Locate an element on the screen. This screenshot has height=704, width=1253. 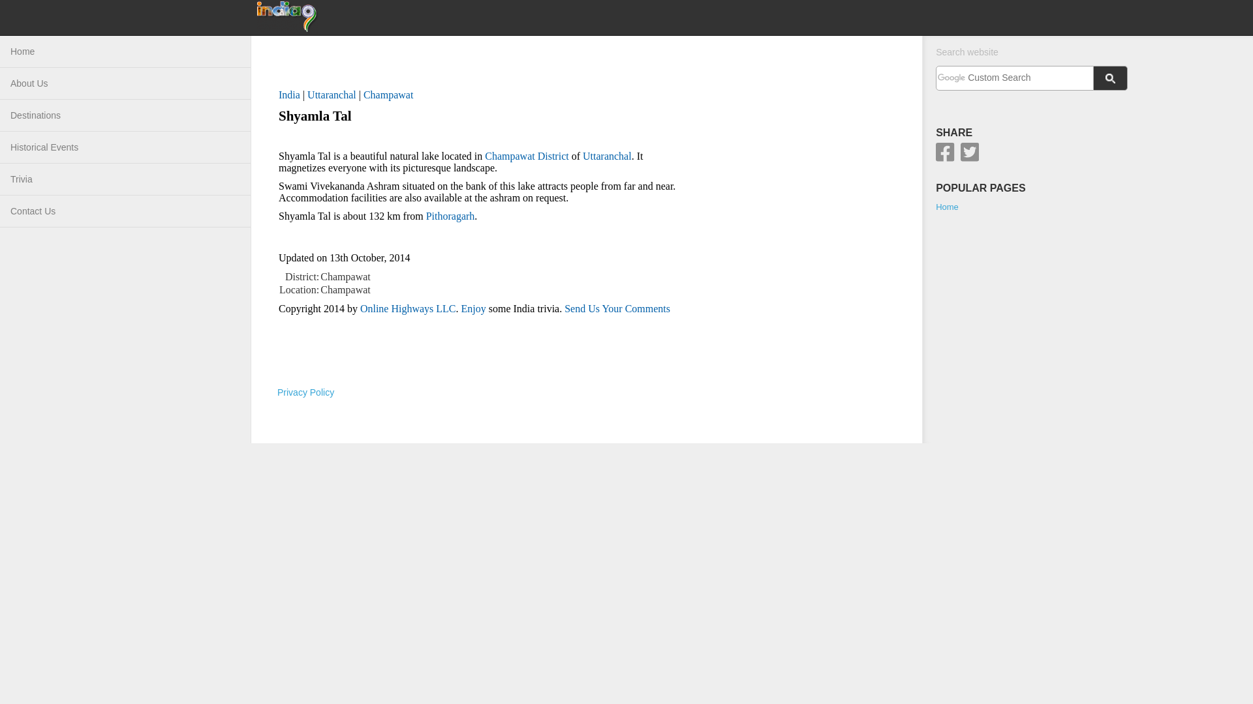
State is located at coordinates (332, 95).